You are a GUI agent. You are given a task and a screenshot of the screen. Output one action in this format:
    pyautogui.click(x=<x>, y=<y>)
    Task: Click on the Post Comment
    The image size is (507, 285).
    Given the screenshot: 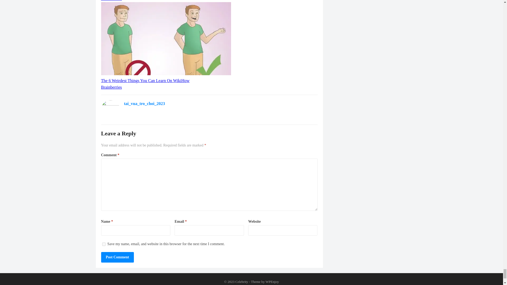 What is the action you would take?
    pyautogui.click(x=117, y=257)
    